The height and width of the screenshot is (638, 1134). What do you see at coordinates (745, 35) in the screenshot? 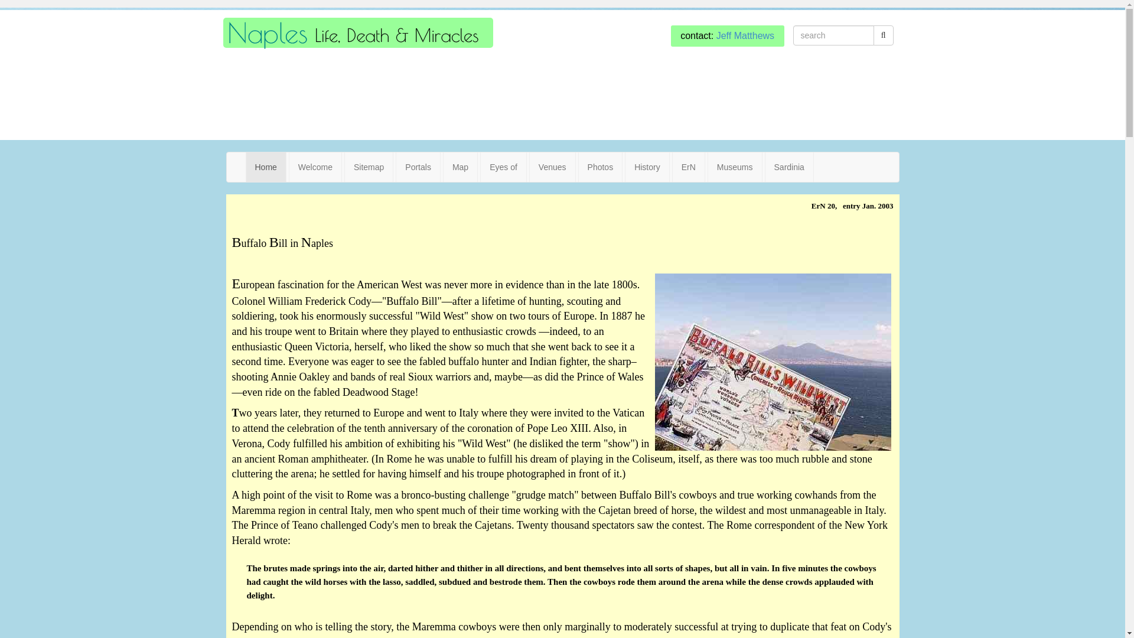
I see `Jeff Matthews` at bounding box center [745, 35].